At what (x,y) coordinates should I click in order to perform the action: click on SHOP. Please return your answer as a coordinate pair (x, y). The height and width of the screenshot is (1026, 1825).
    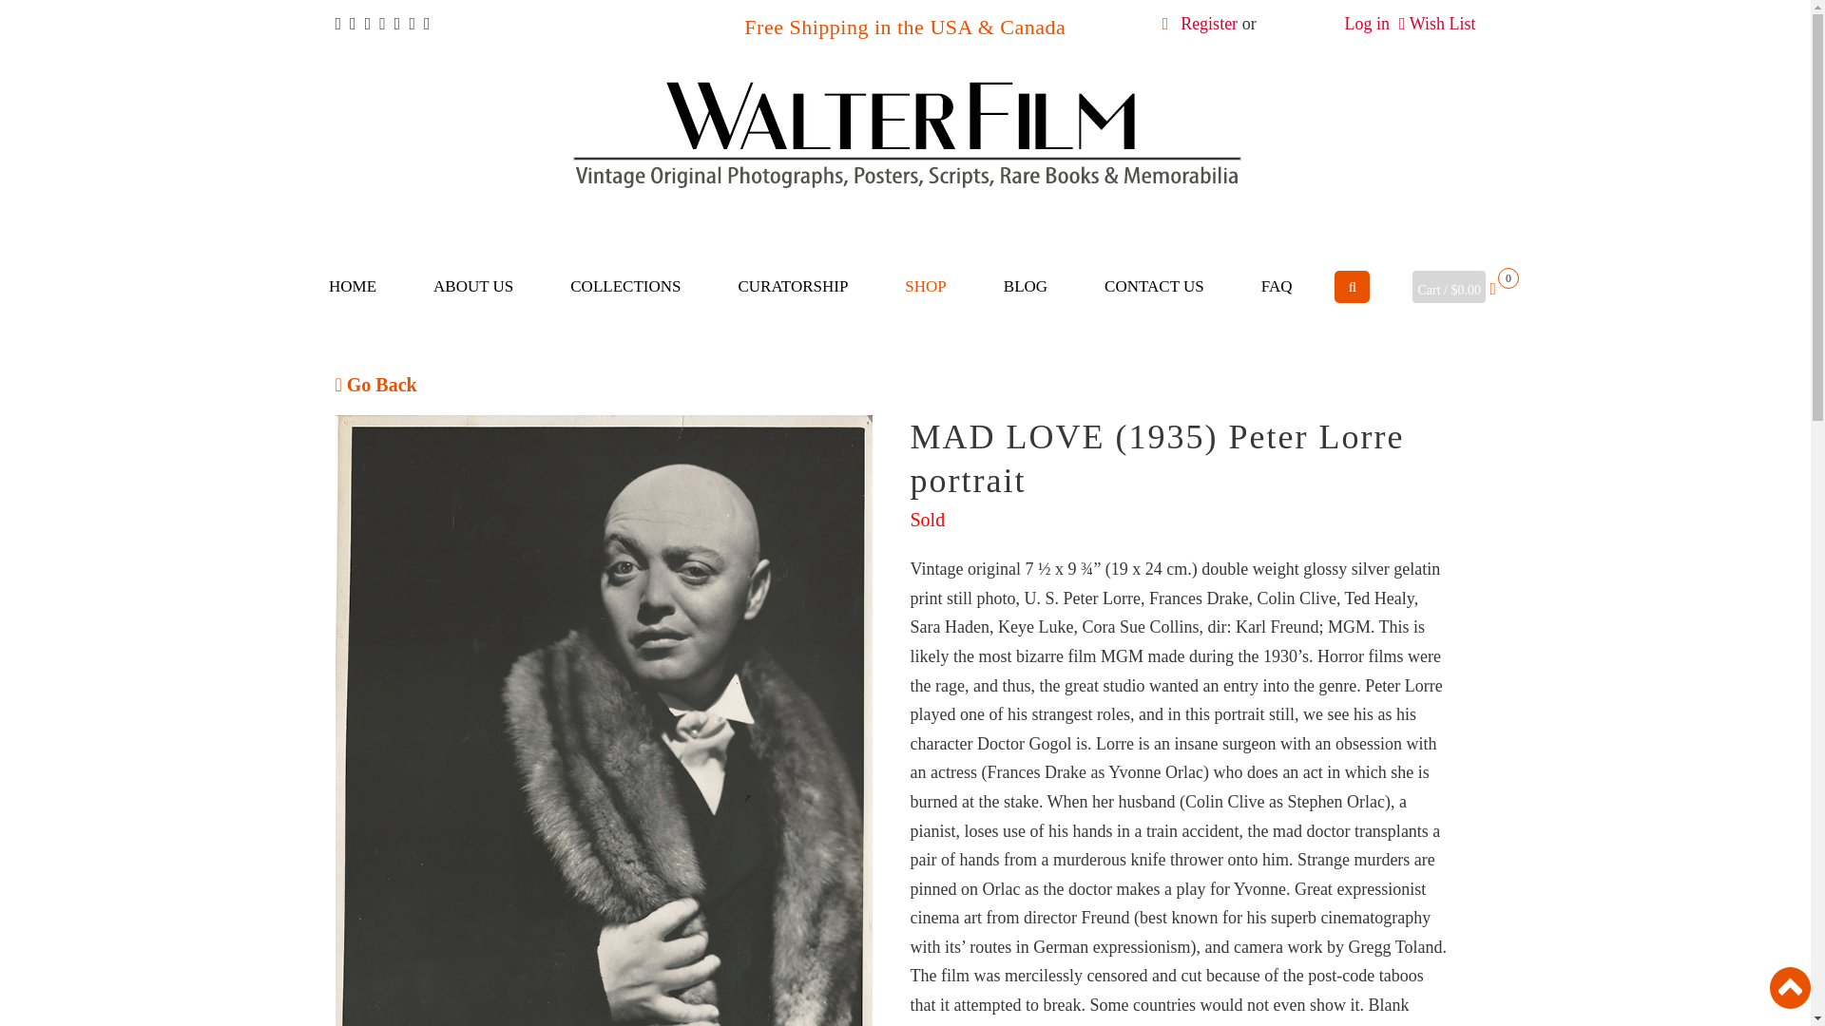
    Looking at the image, I should click on (924, 287).